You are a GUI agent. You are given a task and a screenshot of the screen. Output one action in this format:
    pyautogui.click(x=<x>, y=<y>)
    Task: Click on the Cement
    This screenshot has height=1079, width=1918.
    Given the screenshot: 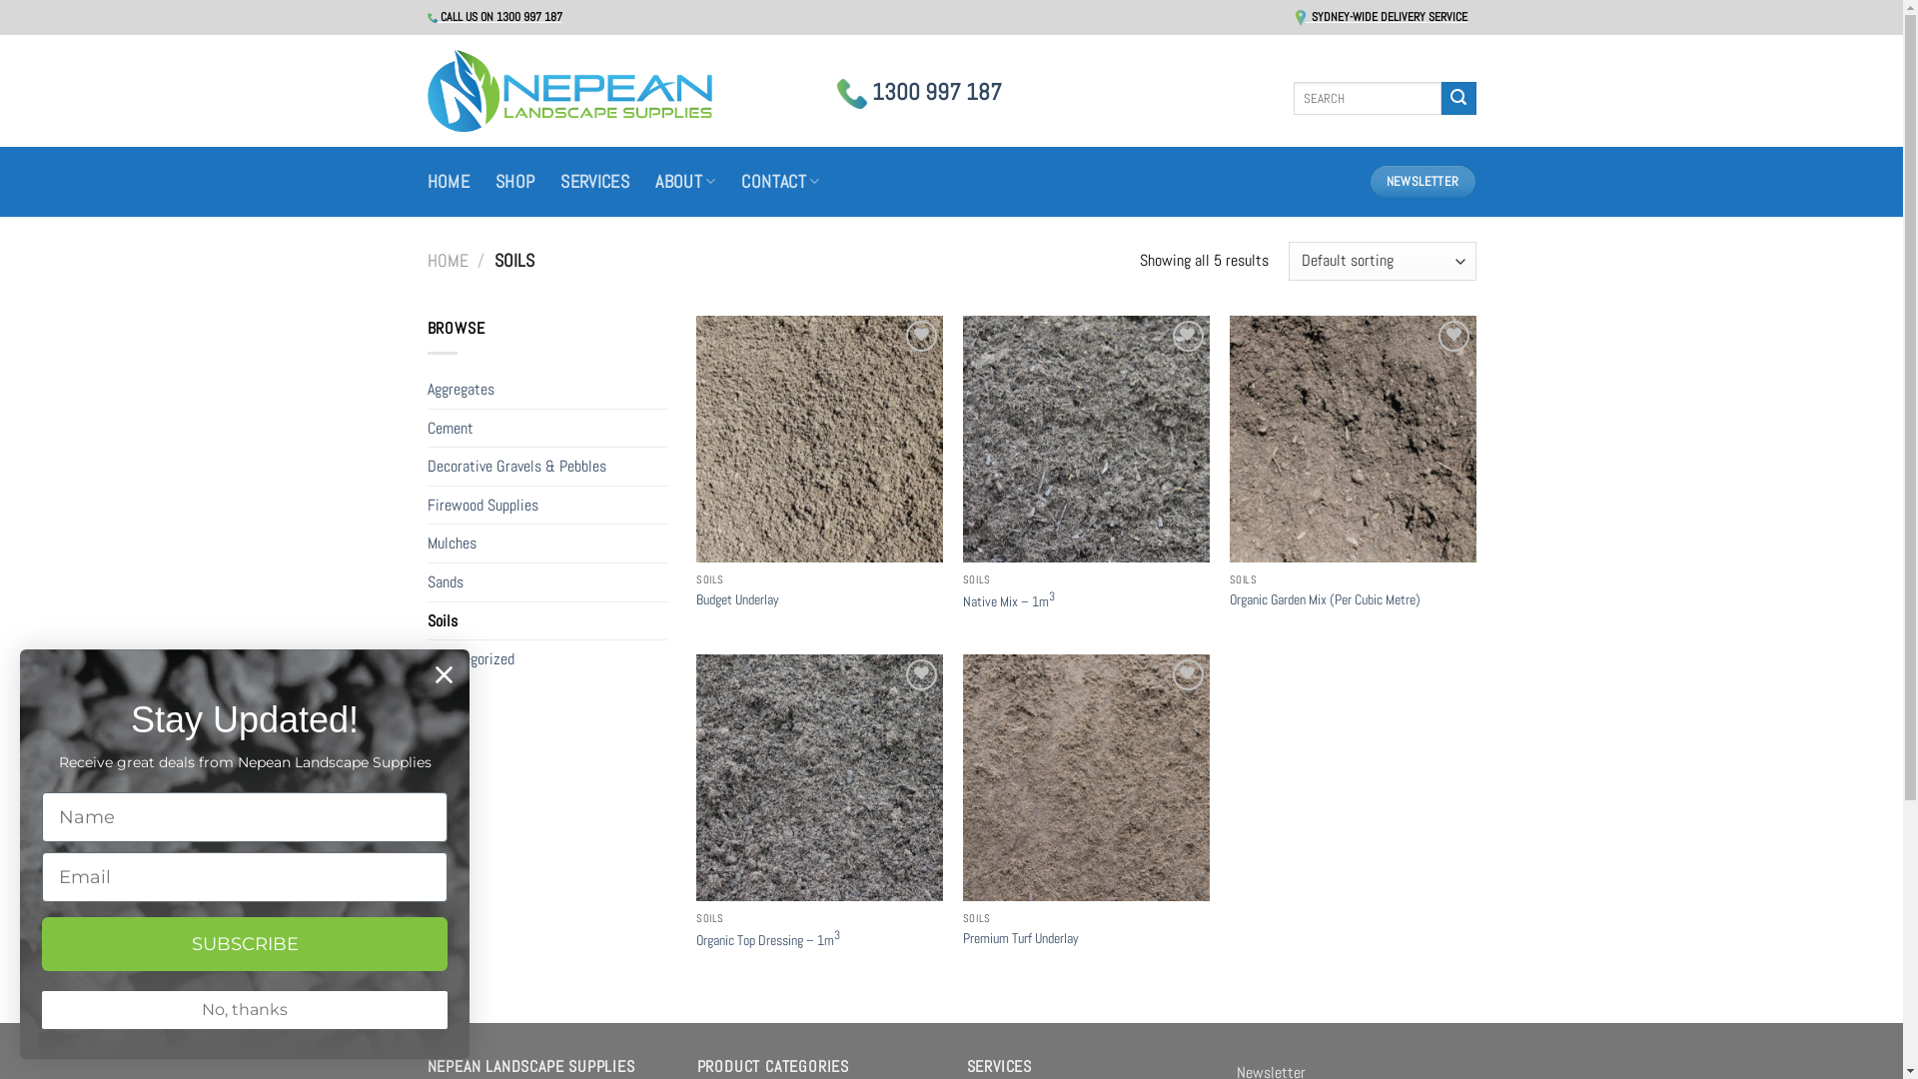 What is the action you would take?
    pyautogui.click(x=547, y=429)
    